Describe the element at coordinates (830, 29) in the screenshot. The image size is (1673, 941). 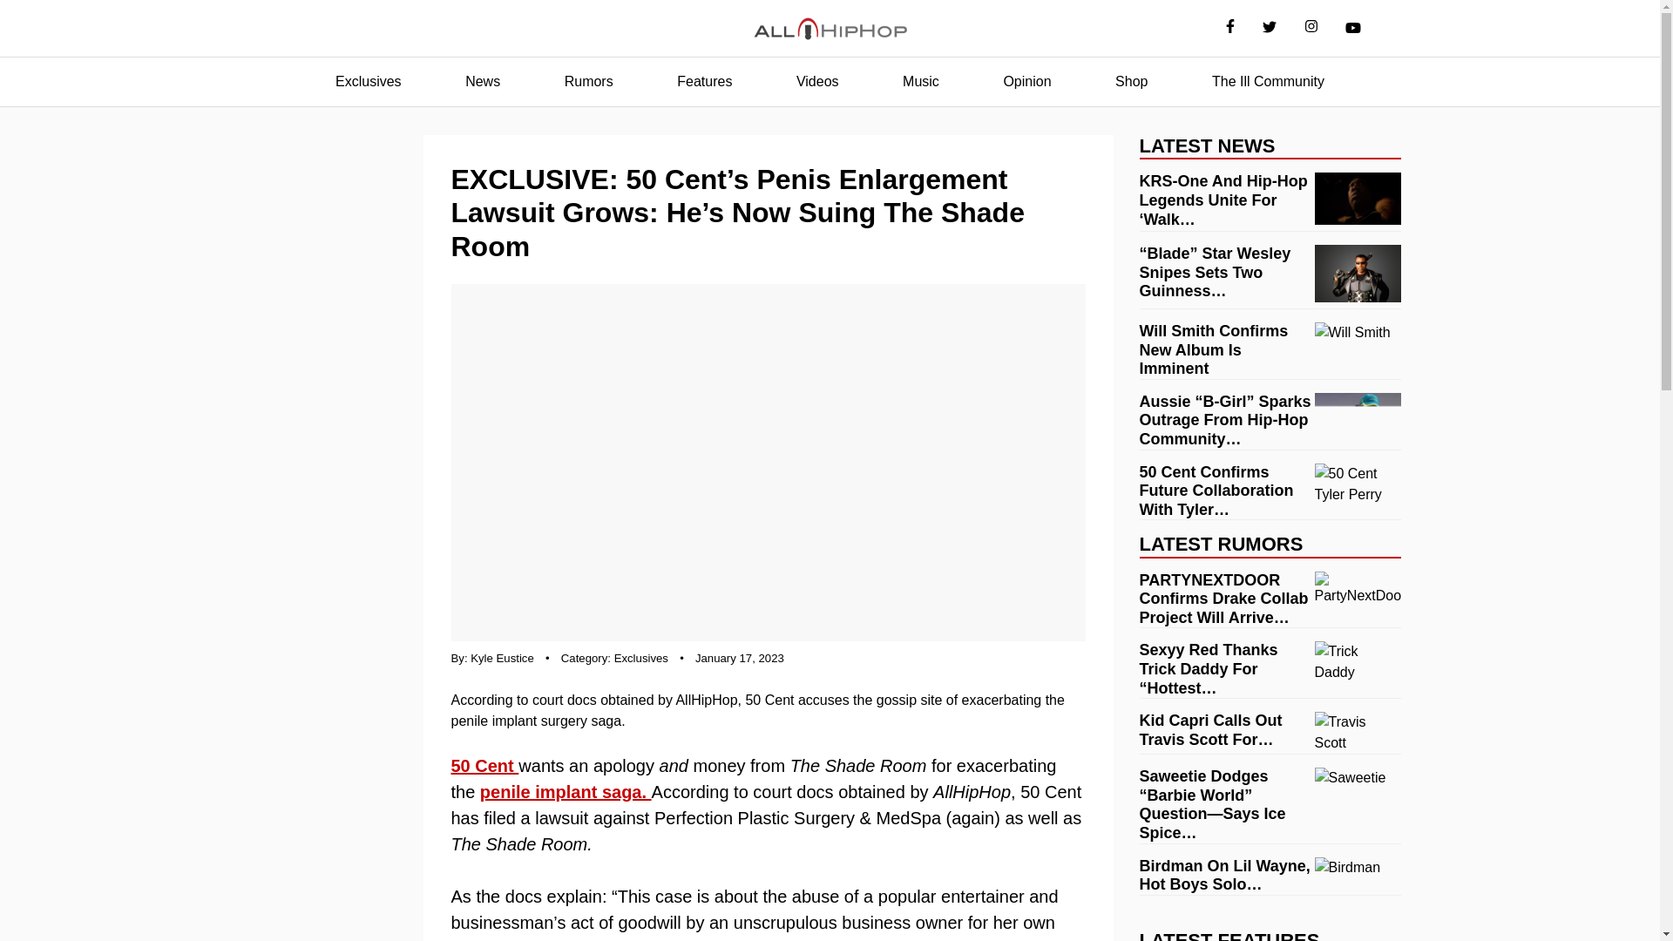
I see `AllHipHop` at that location.